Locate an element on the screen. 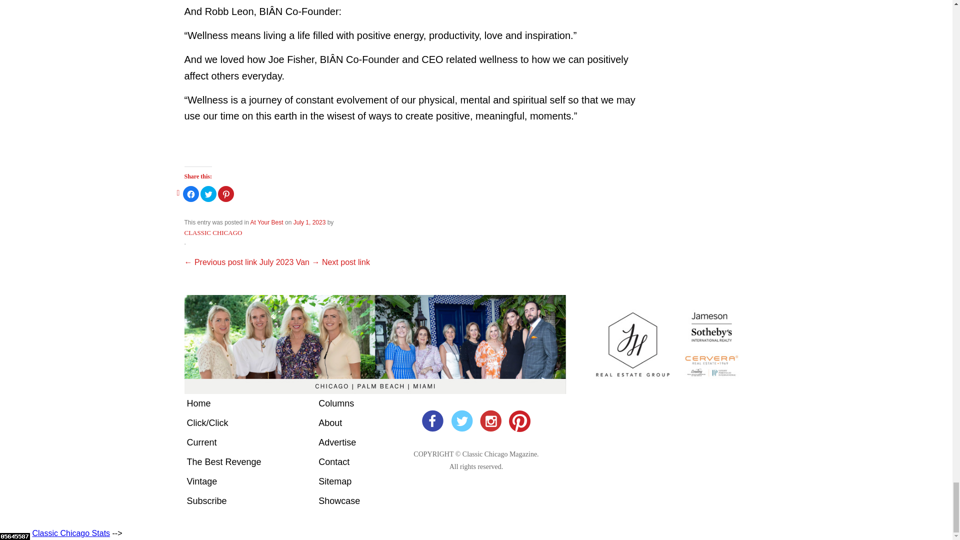 This screenshot has height=540, width=960. 3:46 pm is located at coordinates (310, 222).